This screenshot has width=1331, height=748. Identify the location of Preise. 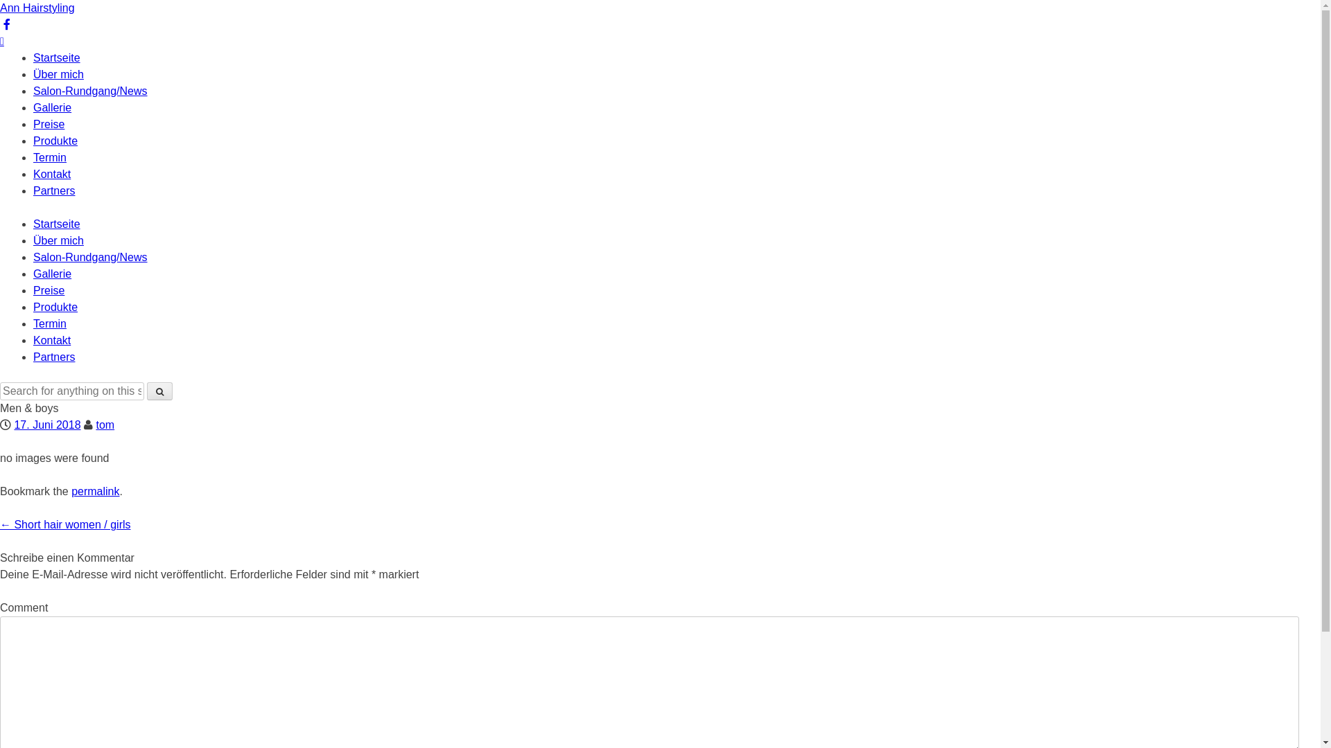
(49, 291).